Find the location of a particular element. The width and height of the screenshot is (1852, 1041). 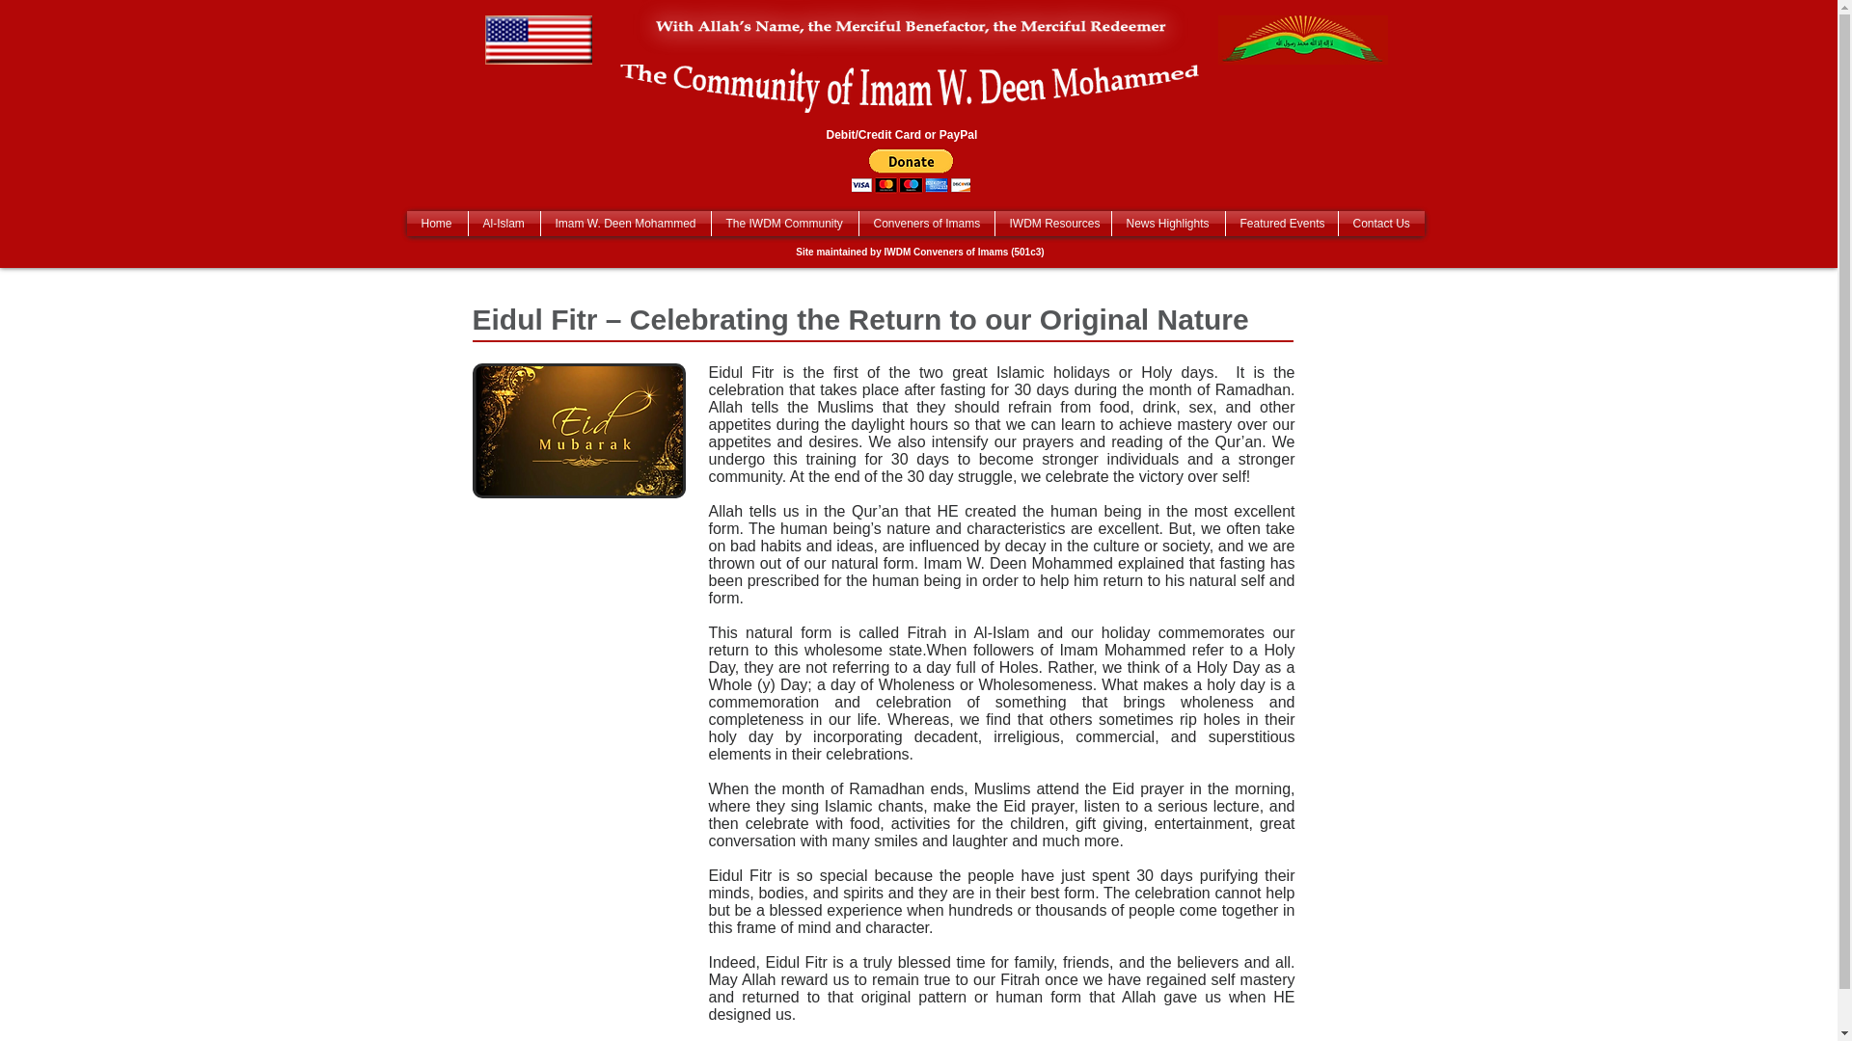

Imam W. Deen Mohammed is located at coordinates (625, 224).